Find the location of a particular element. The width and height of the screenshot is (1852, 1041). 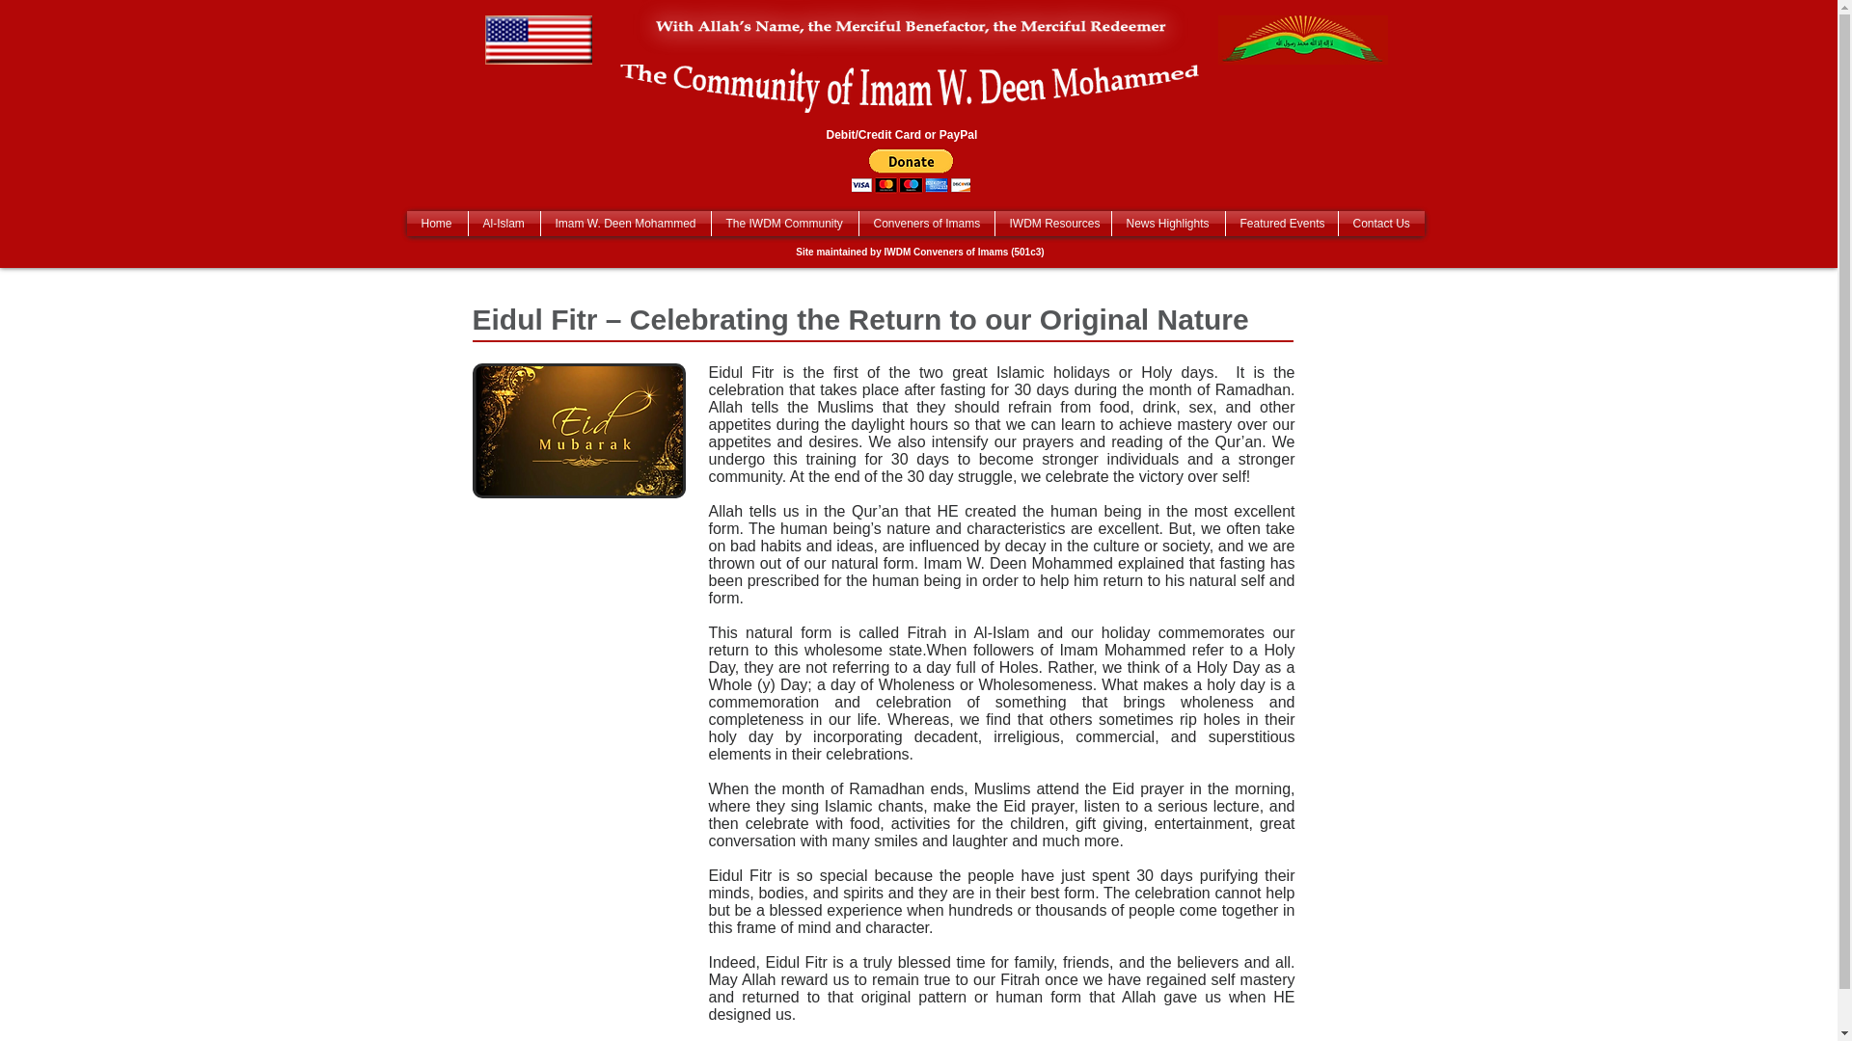

Imam W. Deen Mohammed is located at coordinates (625, 224).